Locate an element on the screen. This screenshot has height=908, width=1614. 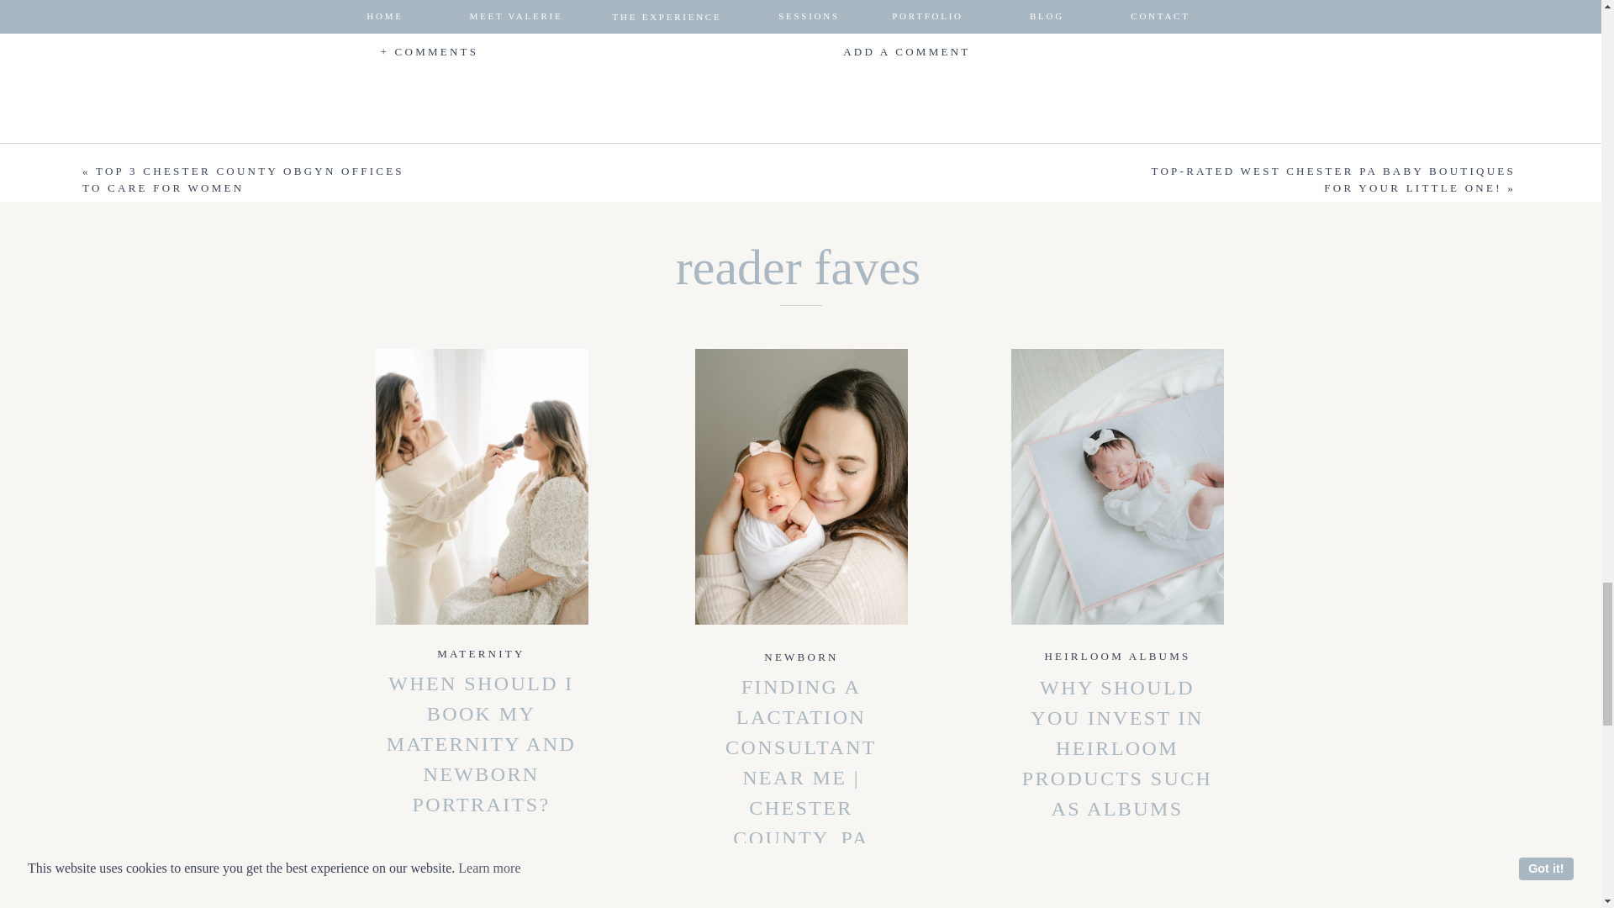
HEIRLOOM ALBUMS is located at coordinates (1117, 656).